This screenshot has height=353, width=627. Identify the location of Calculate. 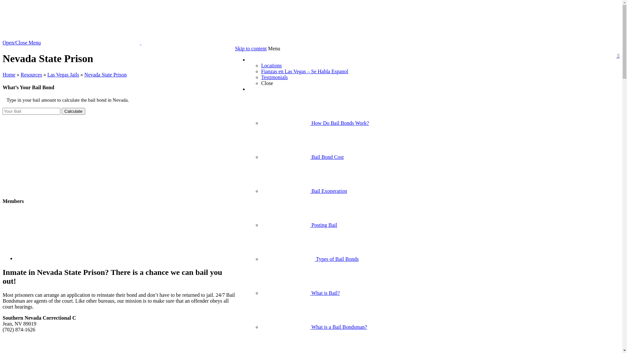
(73, 111).